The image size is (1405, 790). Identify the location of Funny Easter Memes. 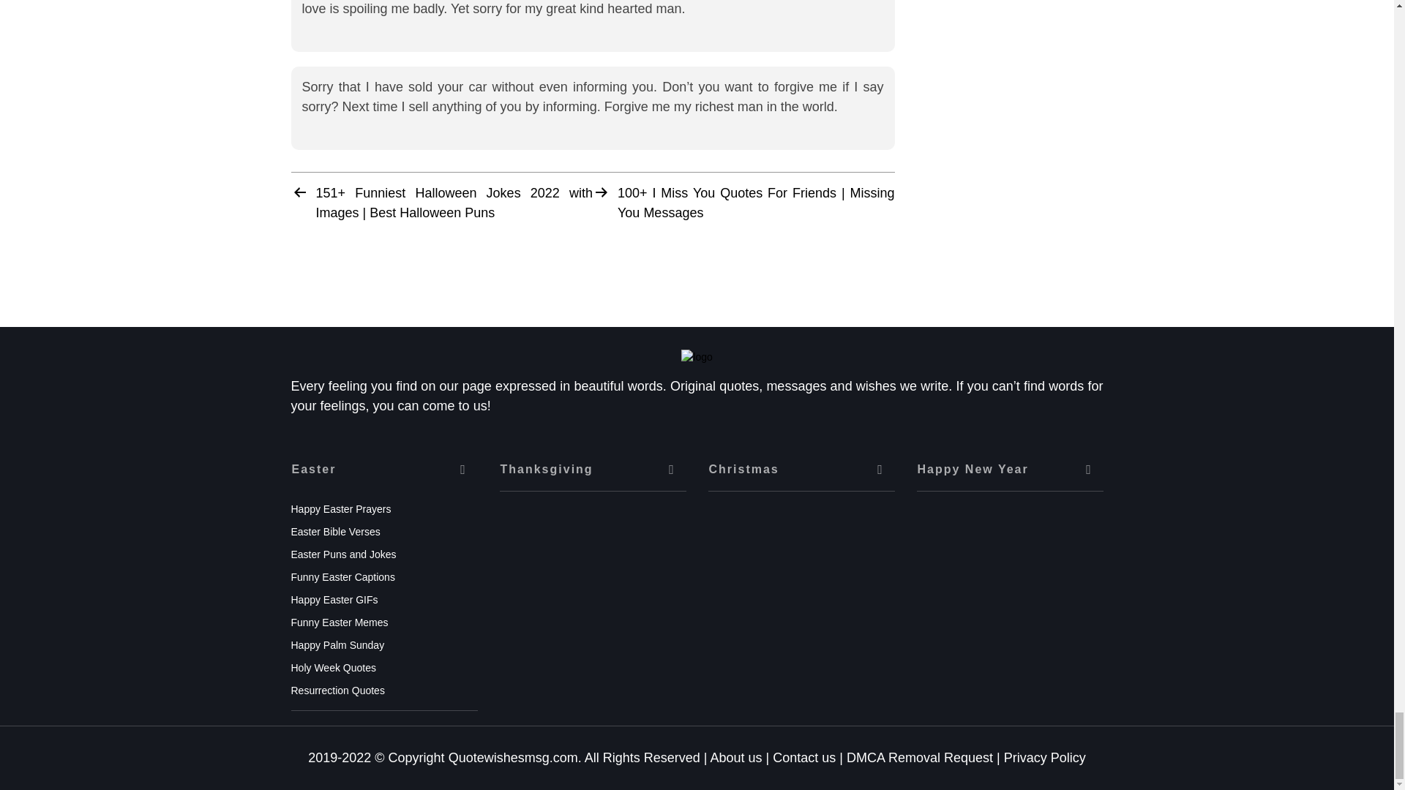
(340, 622).